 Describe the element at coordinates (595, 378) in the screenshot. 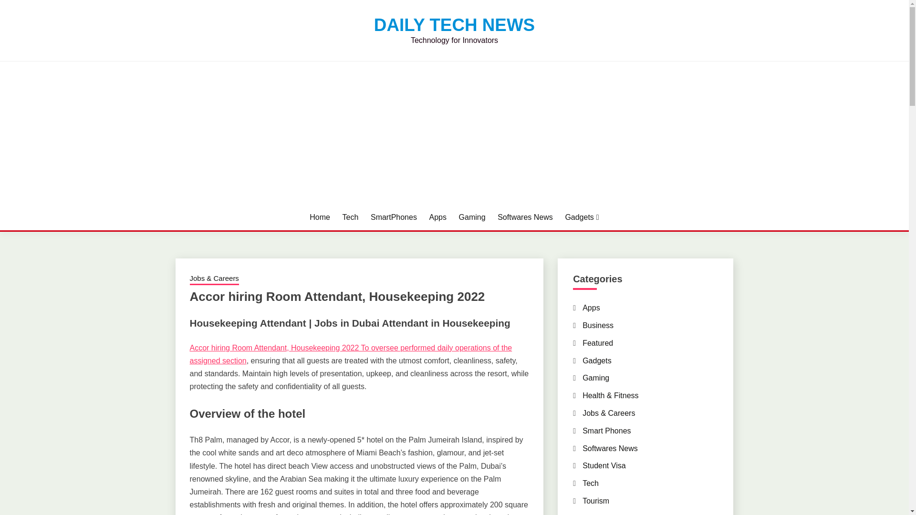

I see `Gaming` at that location.